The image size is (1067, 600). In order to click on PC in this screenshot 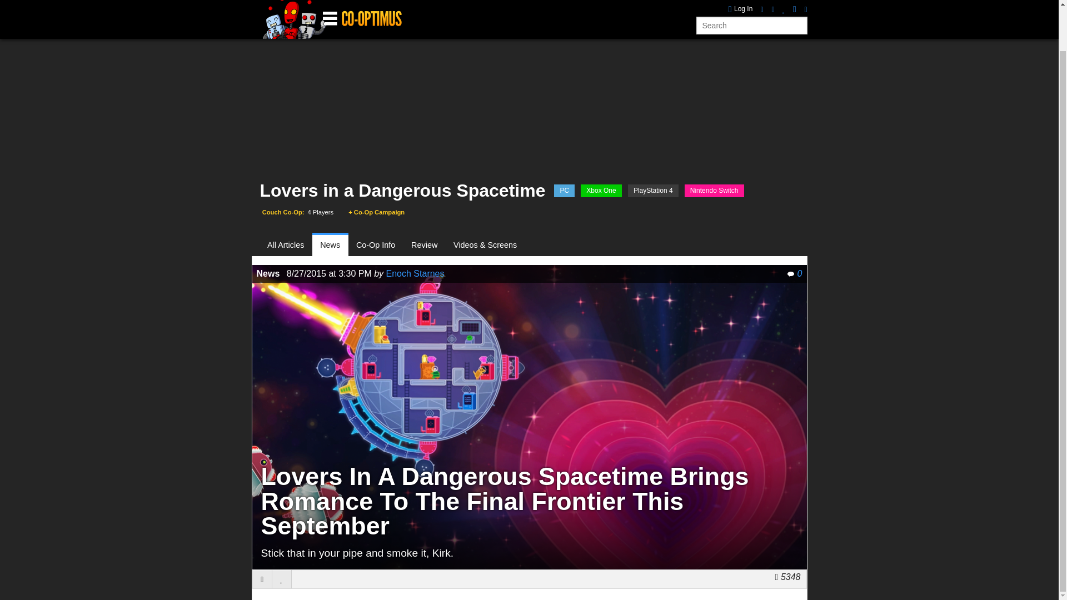, I will do `click(564, 191)`.